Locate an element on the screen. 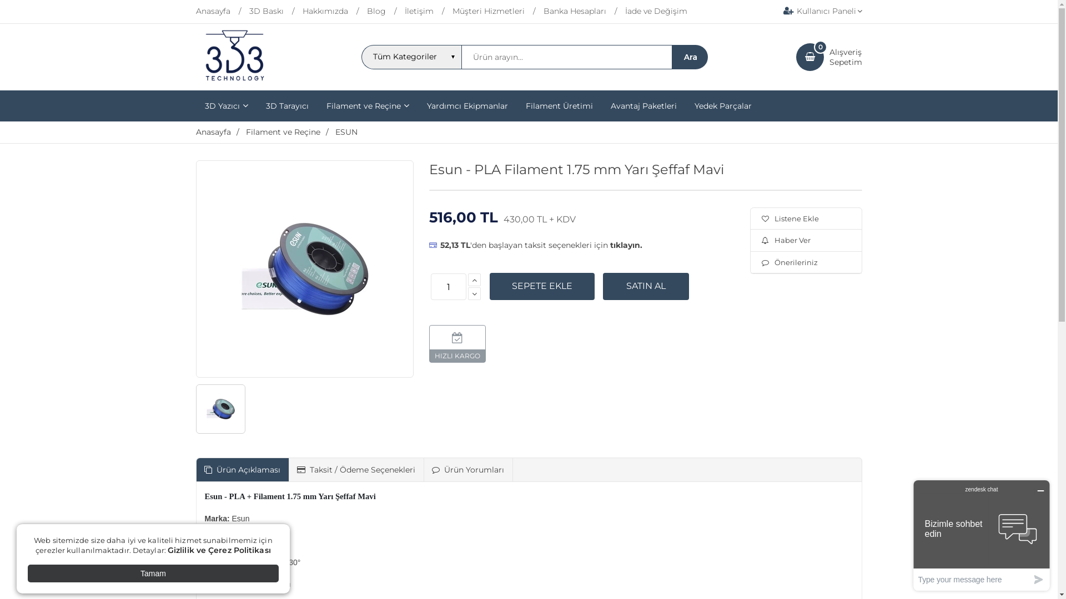 Image resolution: width=1066 pixels, height=599 pixels. Avantaj Paketleri is located at coordinates (644, 106).